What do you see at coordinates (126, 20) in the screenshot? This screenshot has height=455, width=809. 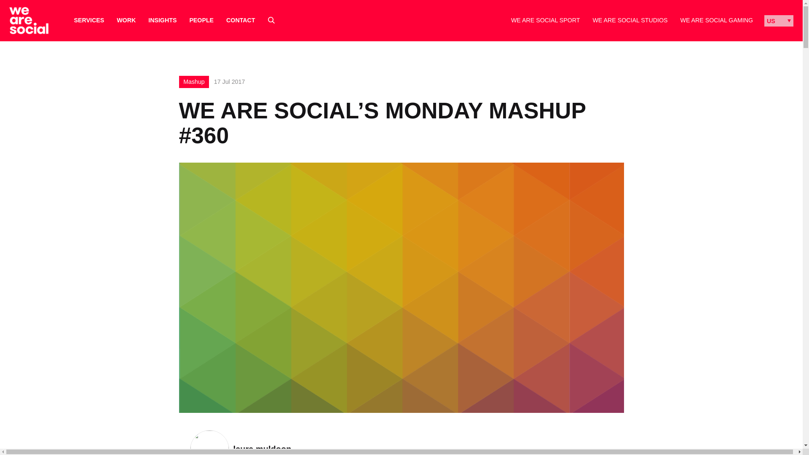 I see `WORK` at bounding box center [126, 20].